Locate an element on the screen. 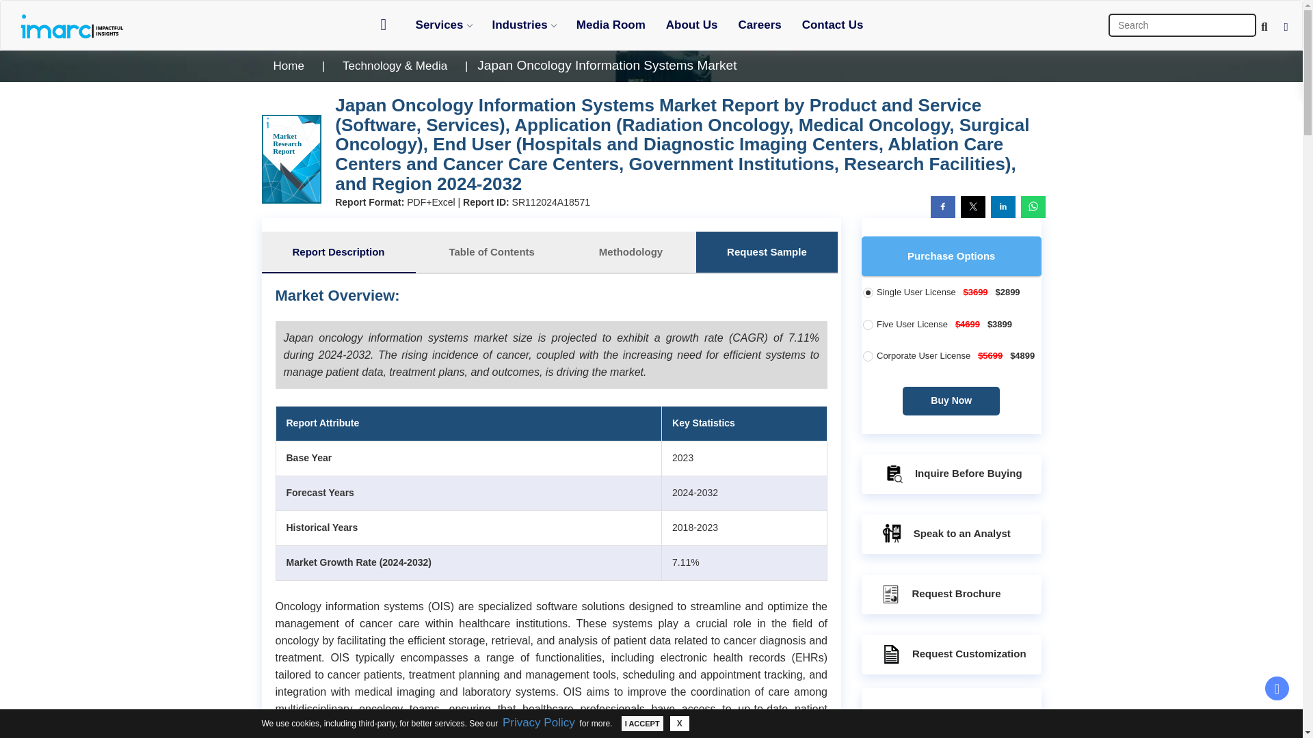 This screenshot has width=1313, height=738. About Us is located at coordinates (692, 25).